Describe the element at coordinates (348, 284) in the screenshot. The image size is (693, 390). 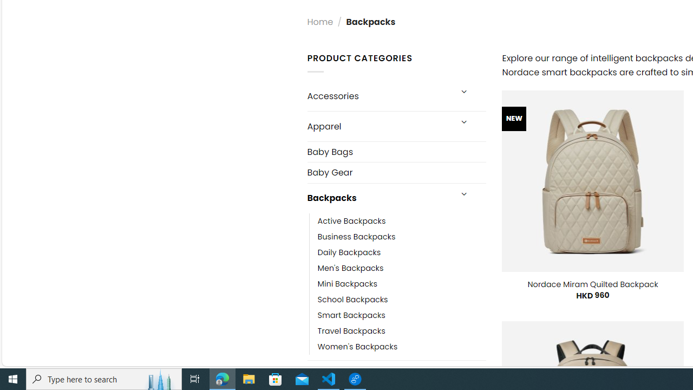
I see `Mini Backpacks` at that location.